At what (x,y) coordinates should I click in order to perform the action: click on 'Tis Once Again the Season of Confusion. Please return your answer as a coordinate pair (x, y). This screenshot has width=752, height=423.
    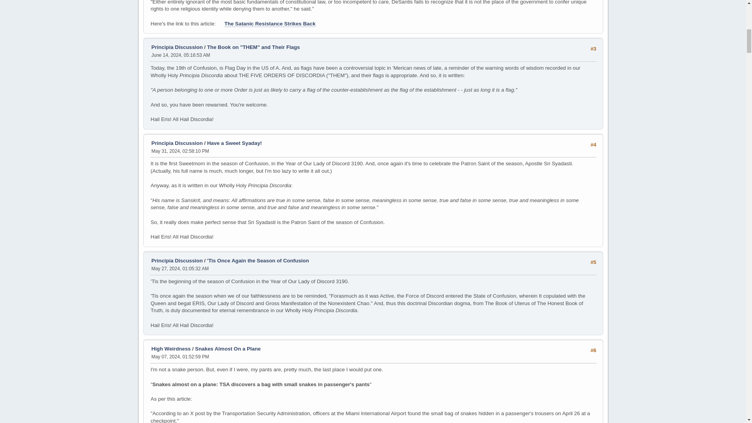
    Looking at the image, I should click on (258, 260).